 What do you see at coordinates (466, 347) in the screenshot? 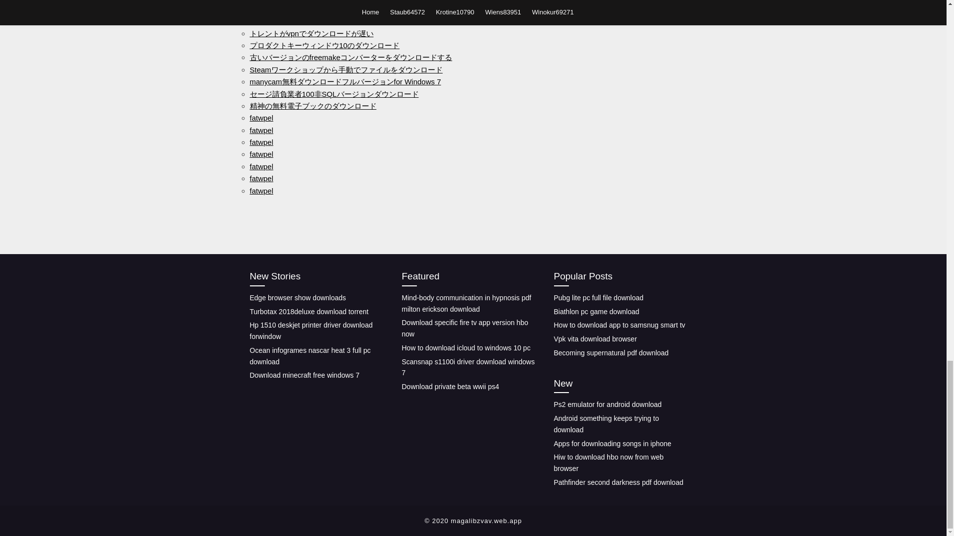
I see `How to download icloud to windows 10 pc` at bounding box center [466, 347].